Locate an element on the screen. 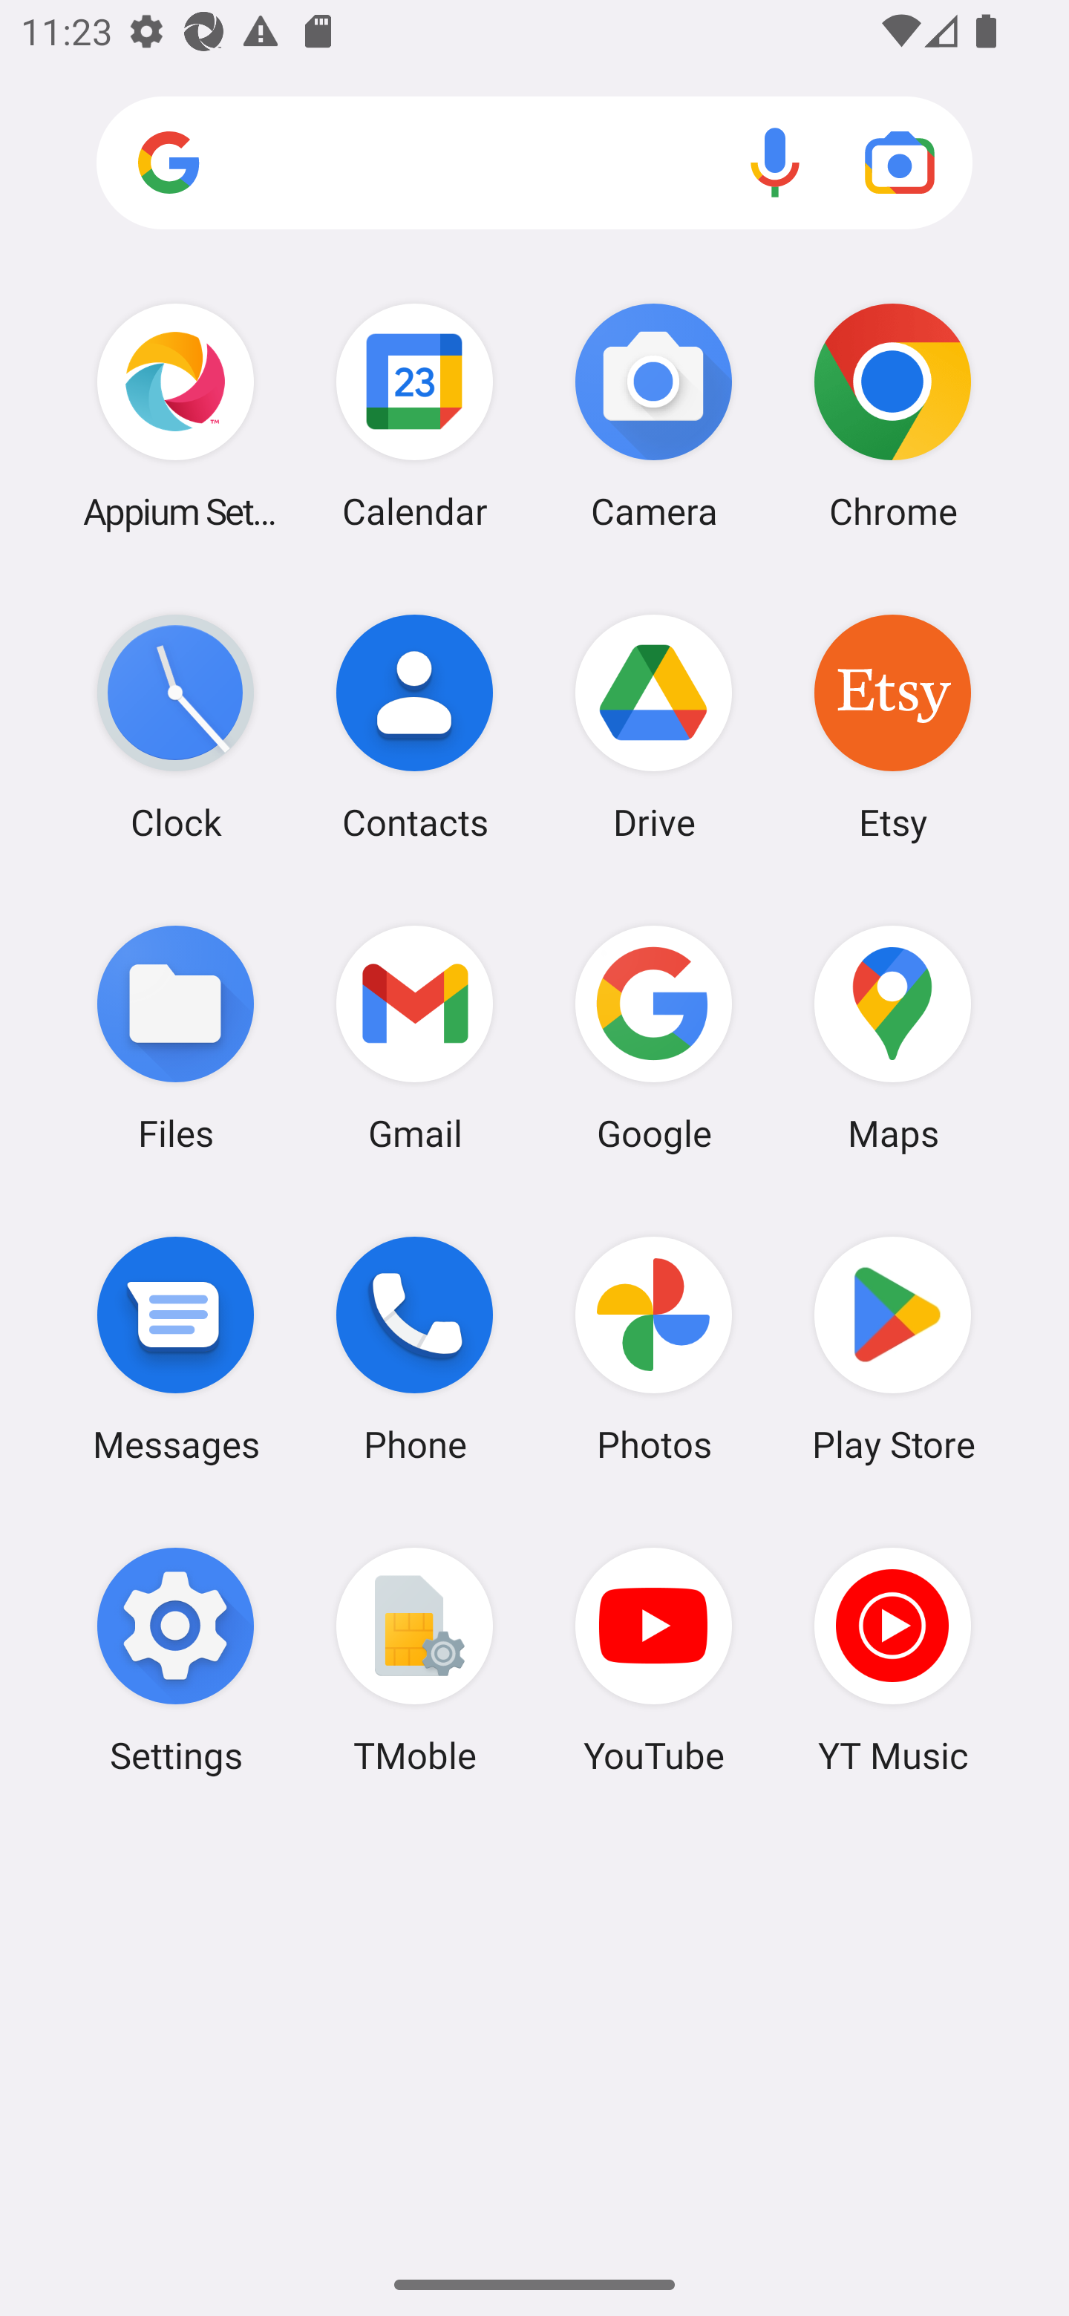 The width and height of the screenshot is (1069, 2316). Drive is located at coordinates (654, 727).